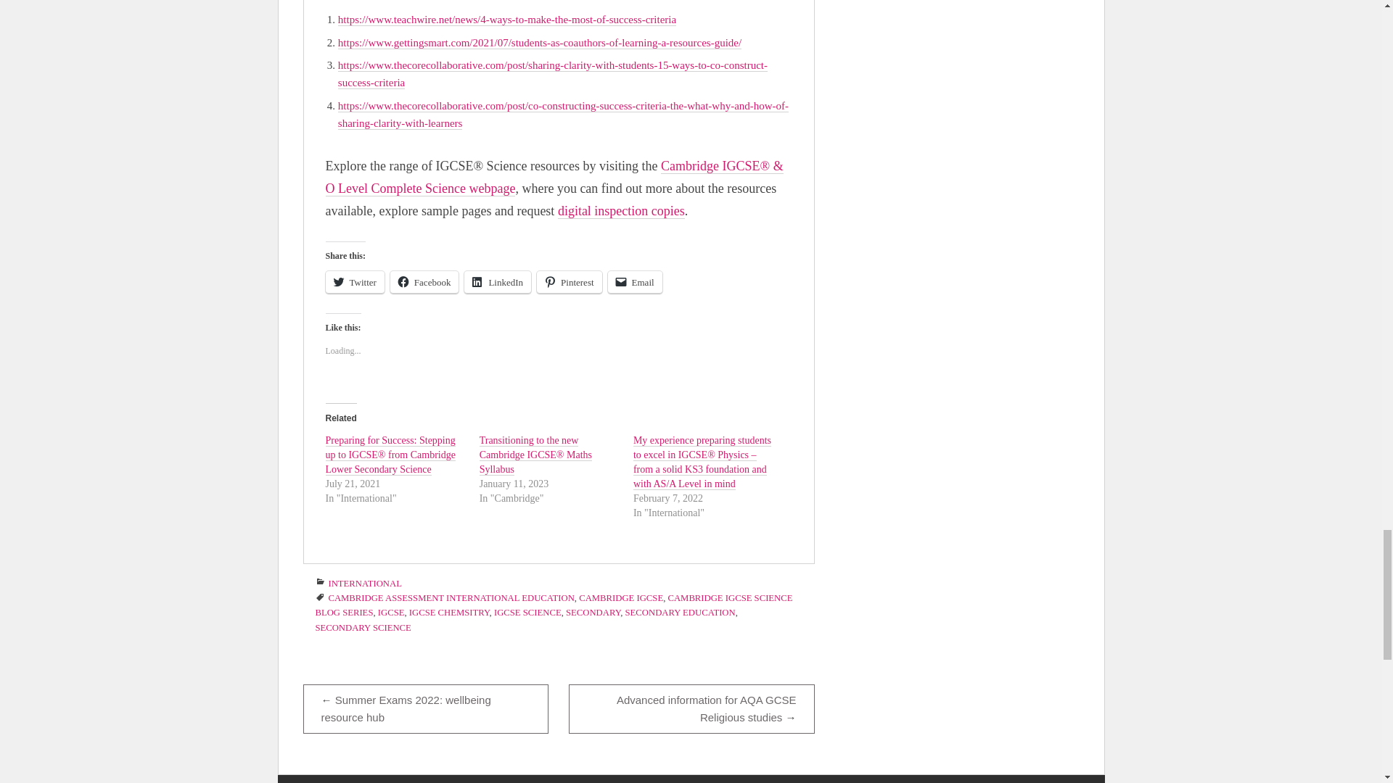 This screenshot has height=783, width=1393. Describe the element at coordinates (497, 282) in the screenshot. I see `LinkedIn` at that location.